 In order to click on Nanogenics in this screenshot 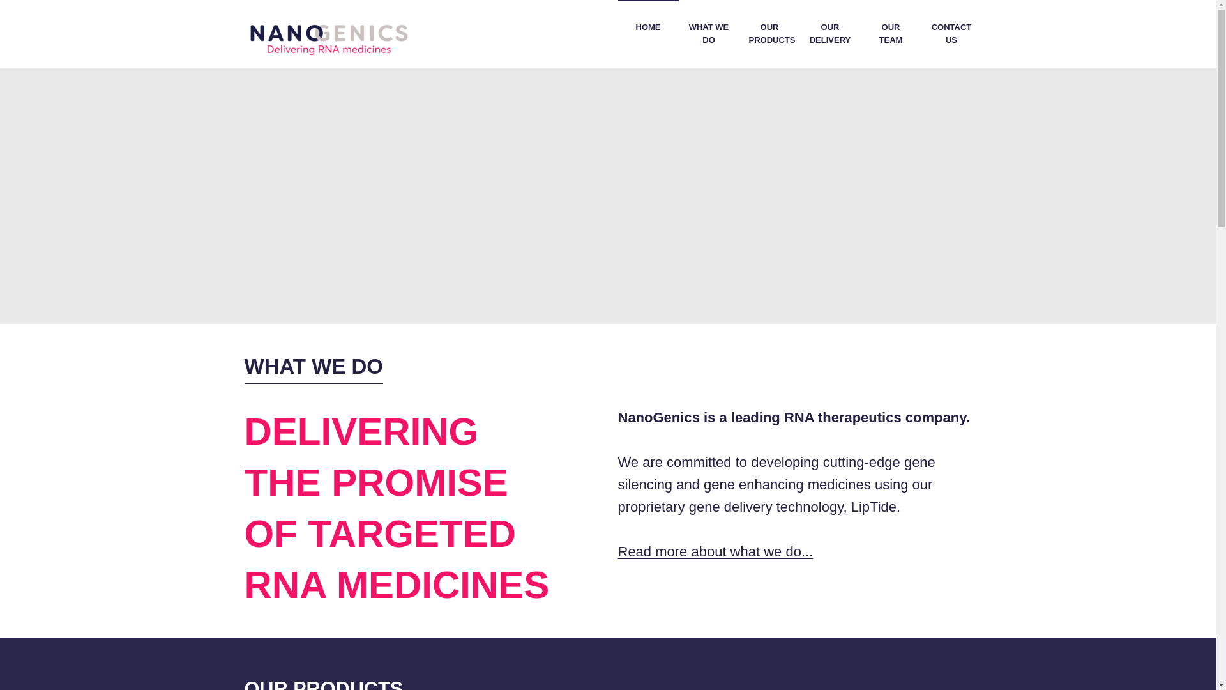, I will do `click(329, 28)`.